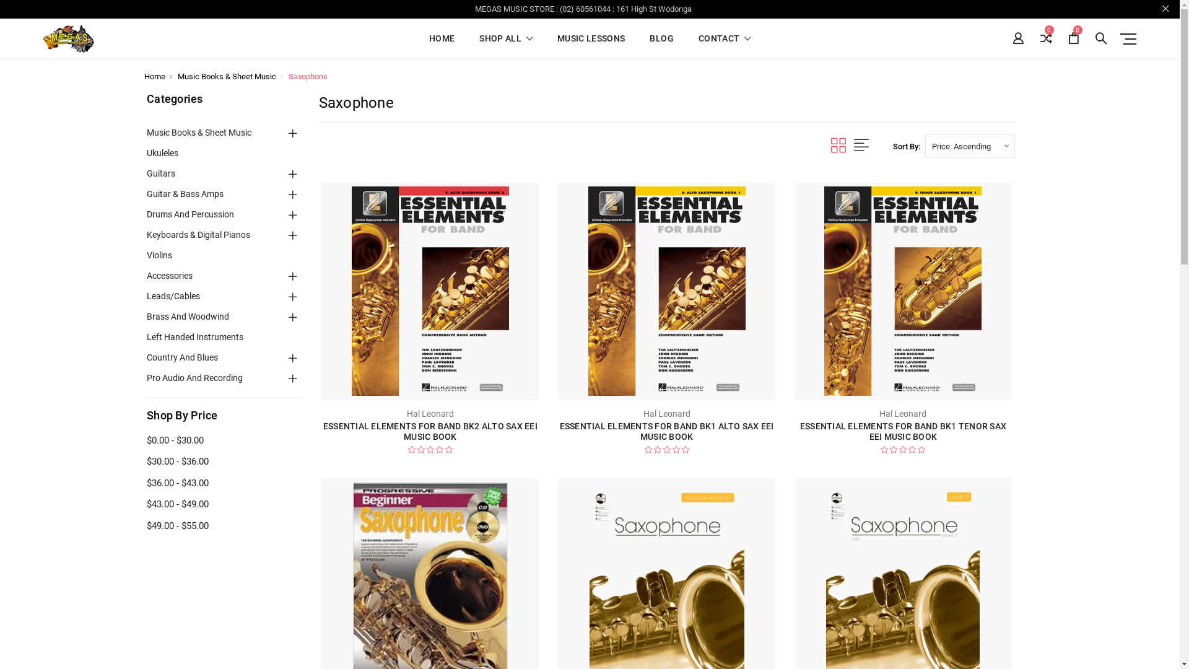 This screenshot has width=1189, height=669. I want to click on Drums And Percussion, so click(191, 214).